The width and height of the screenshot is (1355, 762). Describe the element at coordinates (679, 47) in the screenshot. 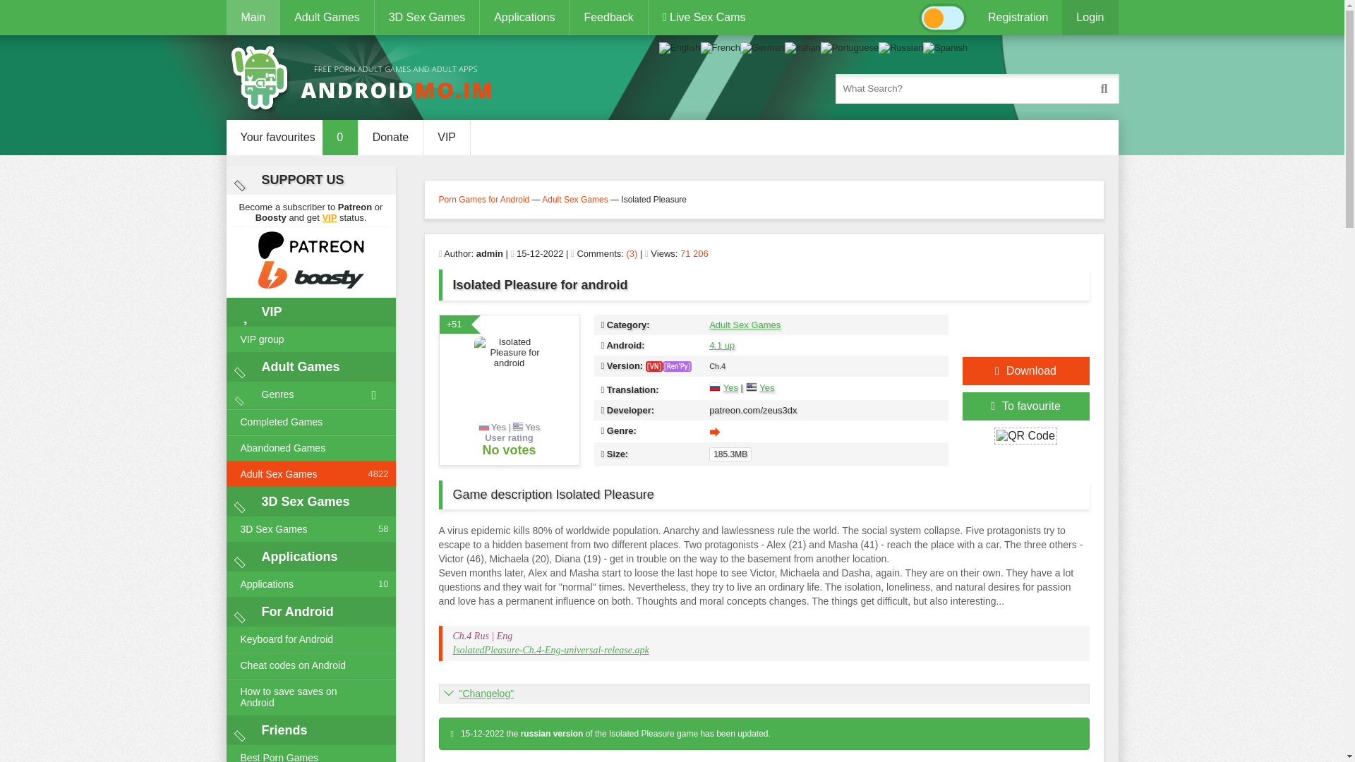

I see `English` at that location.